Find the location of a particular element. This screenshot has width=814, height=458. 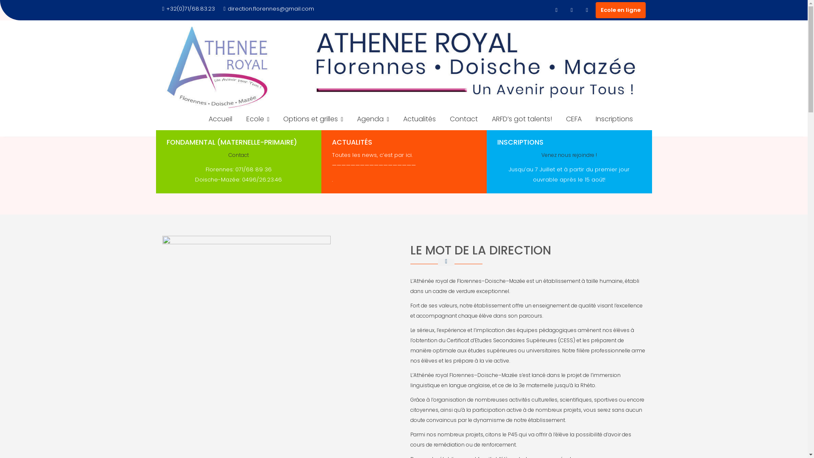

Accueil is located at coordinates (220, 119).